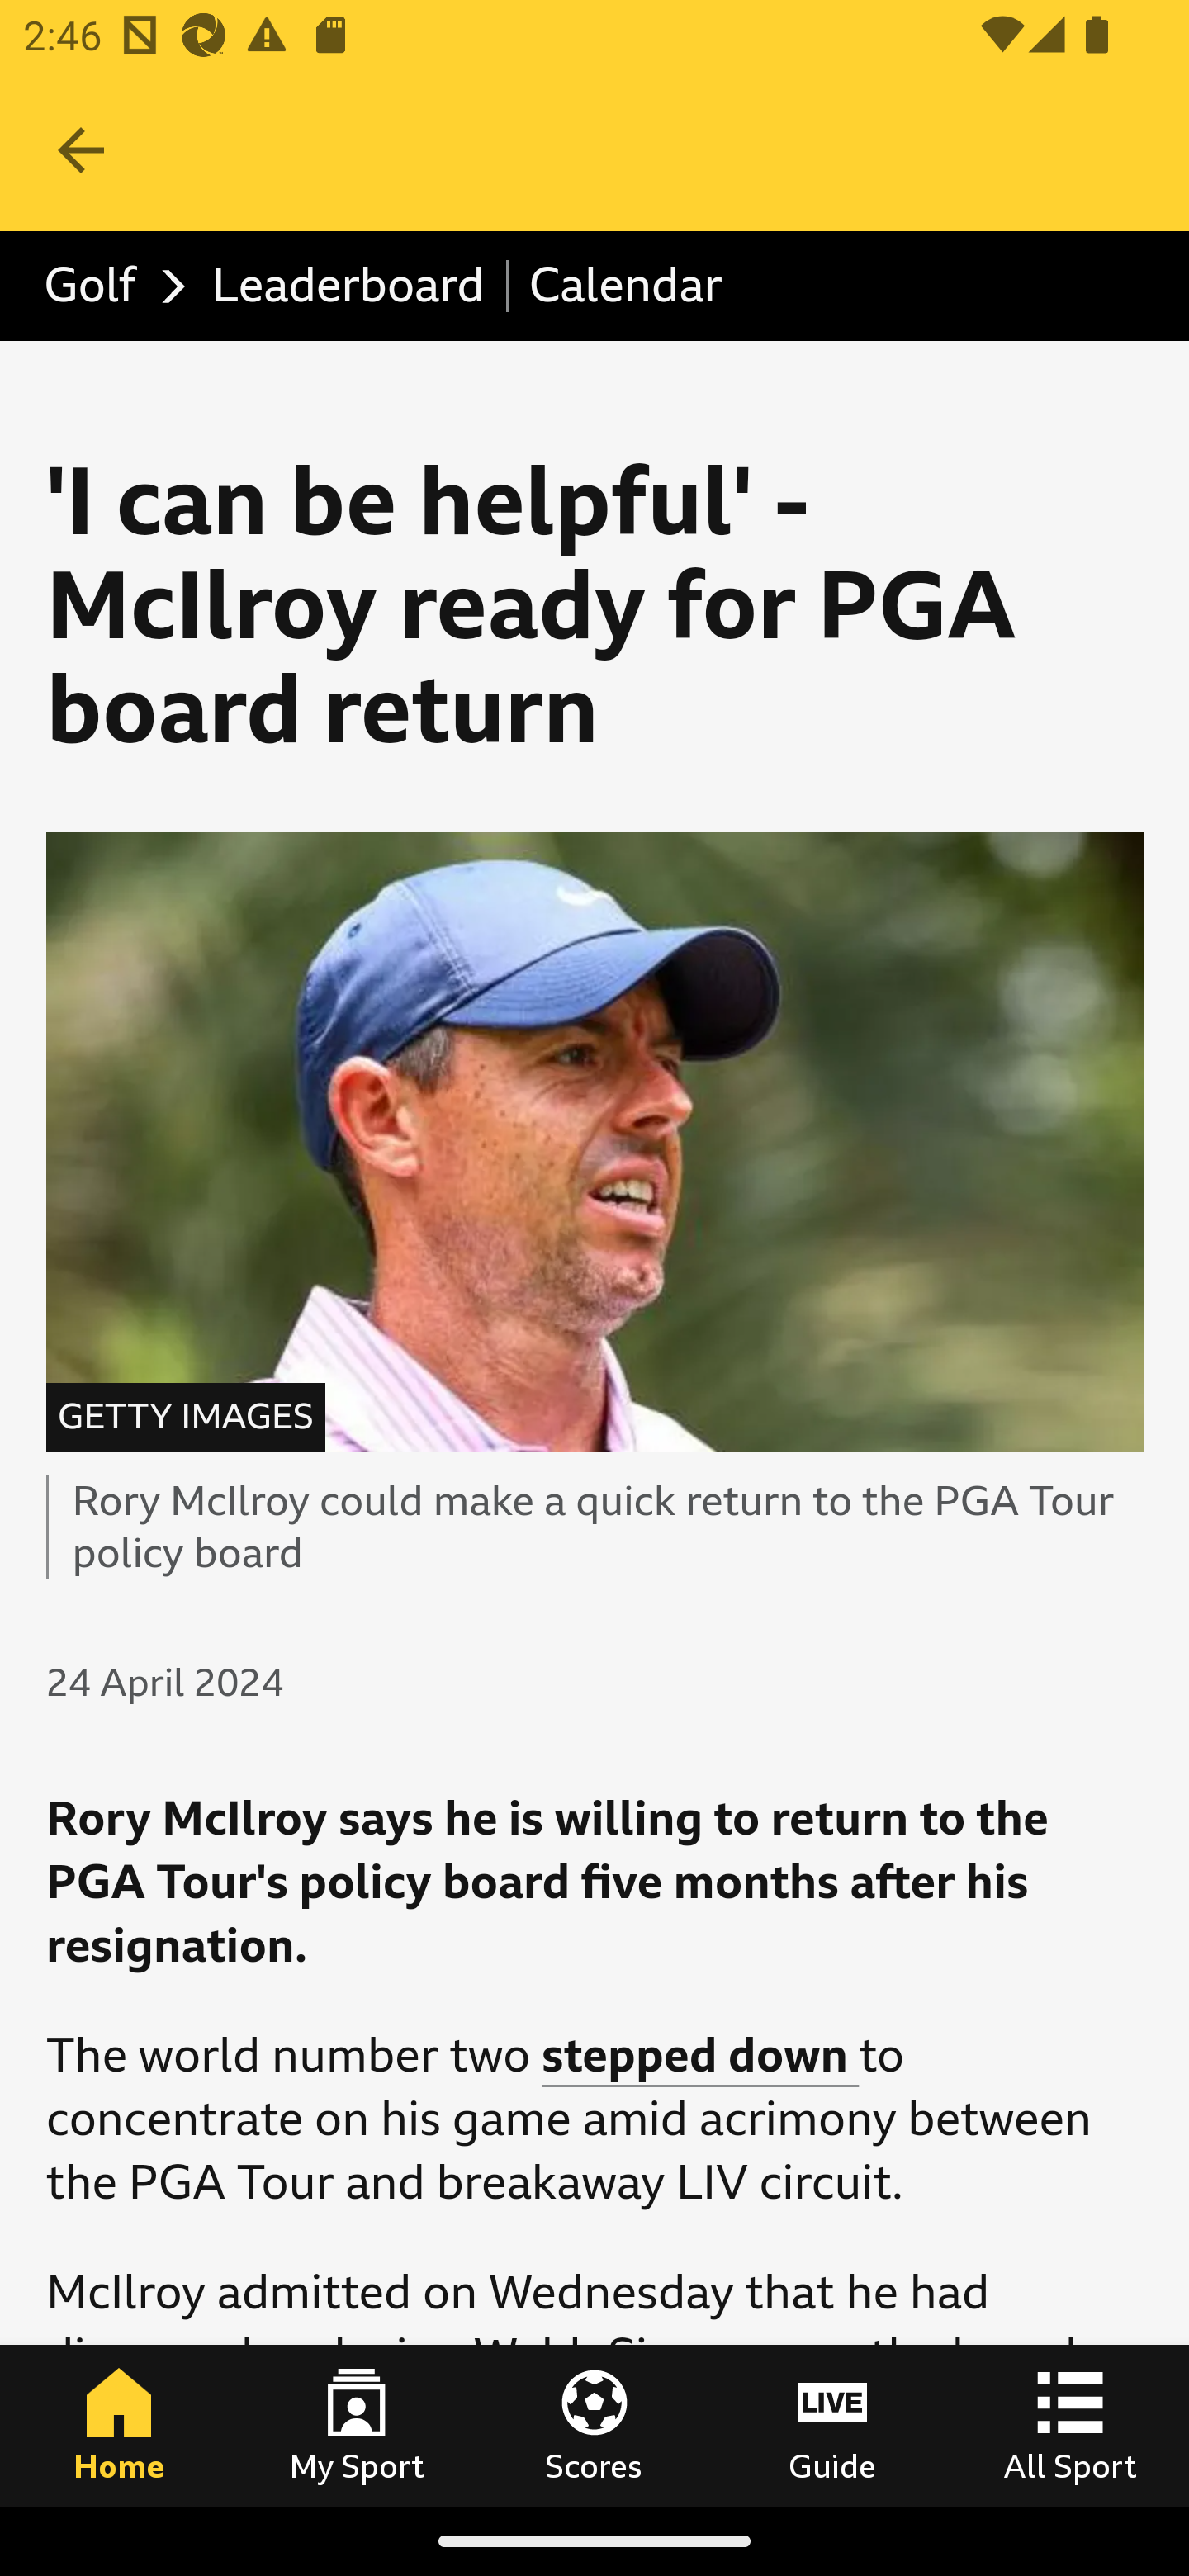  What do you see at coordinates (357, 2425) in the screenshot?
I see `My Sport` at bounding box center [357, 2425].